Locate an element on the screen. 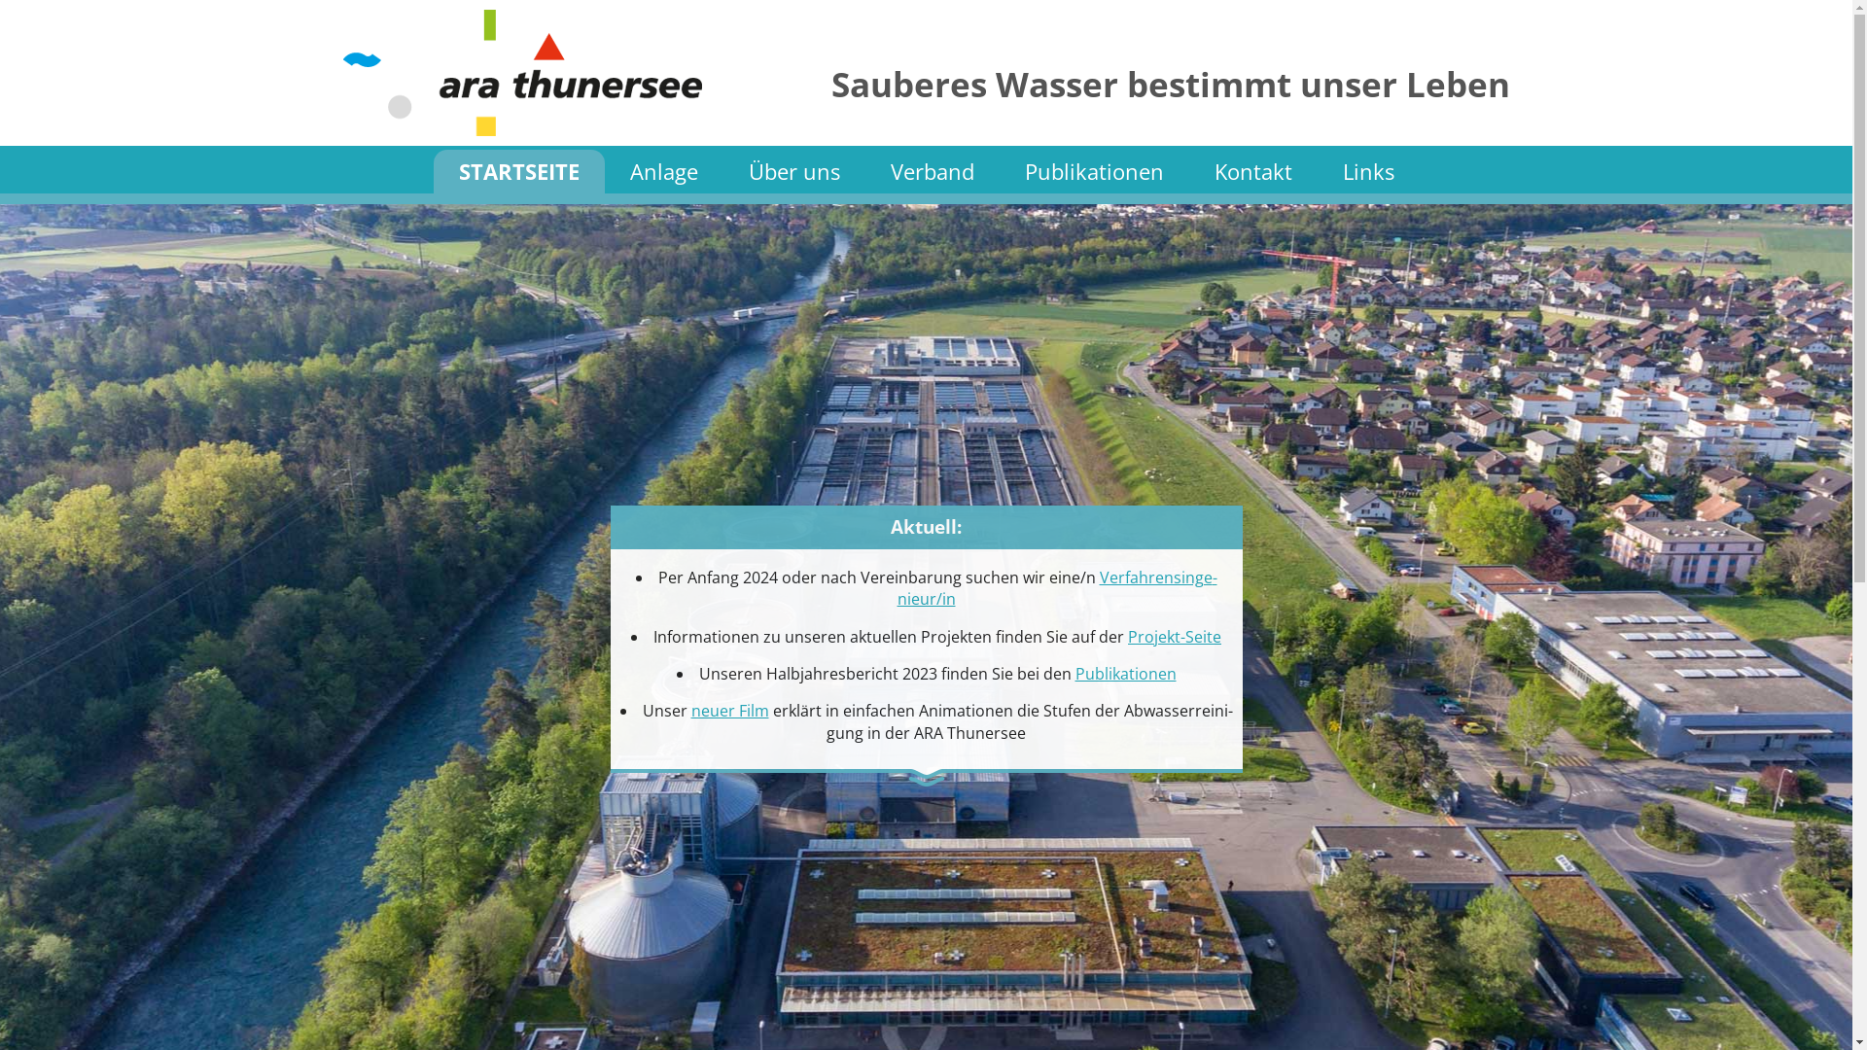 This screenshot has width=1867, height=1050. Publikationen is located at coordinates (1095, 172).